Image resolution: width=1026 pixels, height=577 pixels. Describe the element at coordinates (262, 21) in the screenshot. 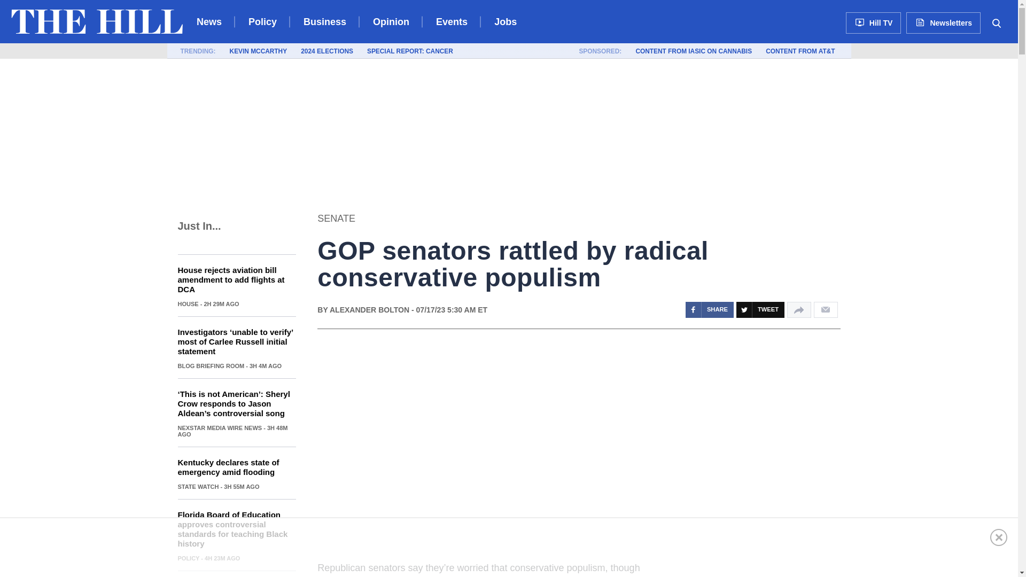

I see `Policy` at that location.